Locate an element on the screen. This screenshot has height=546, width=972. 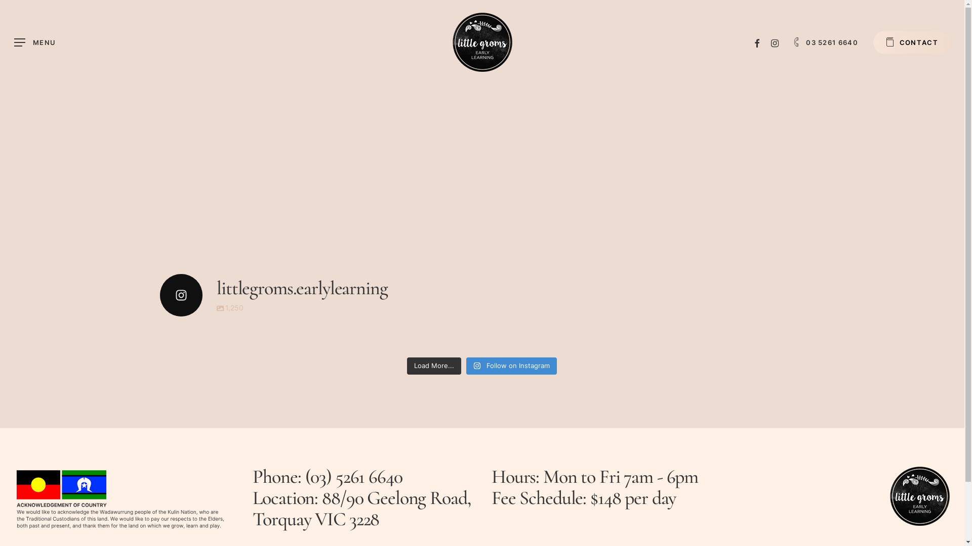
(03) 5261 6640 is located at coordinates (353, 477).